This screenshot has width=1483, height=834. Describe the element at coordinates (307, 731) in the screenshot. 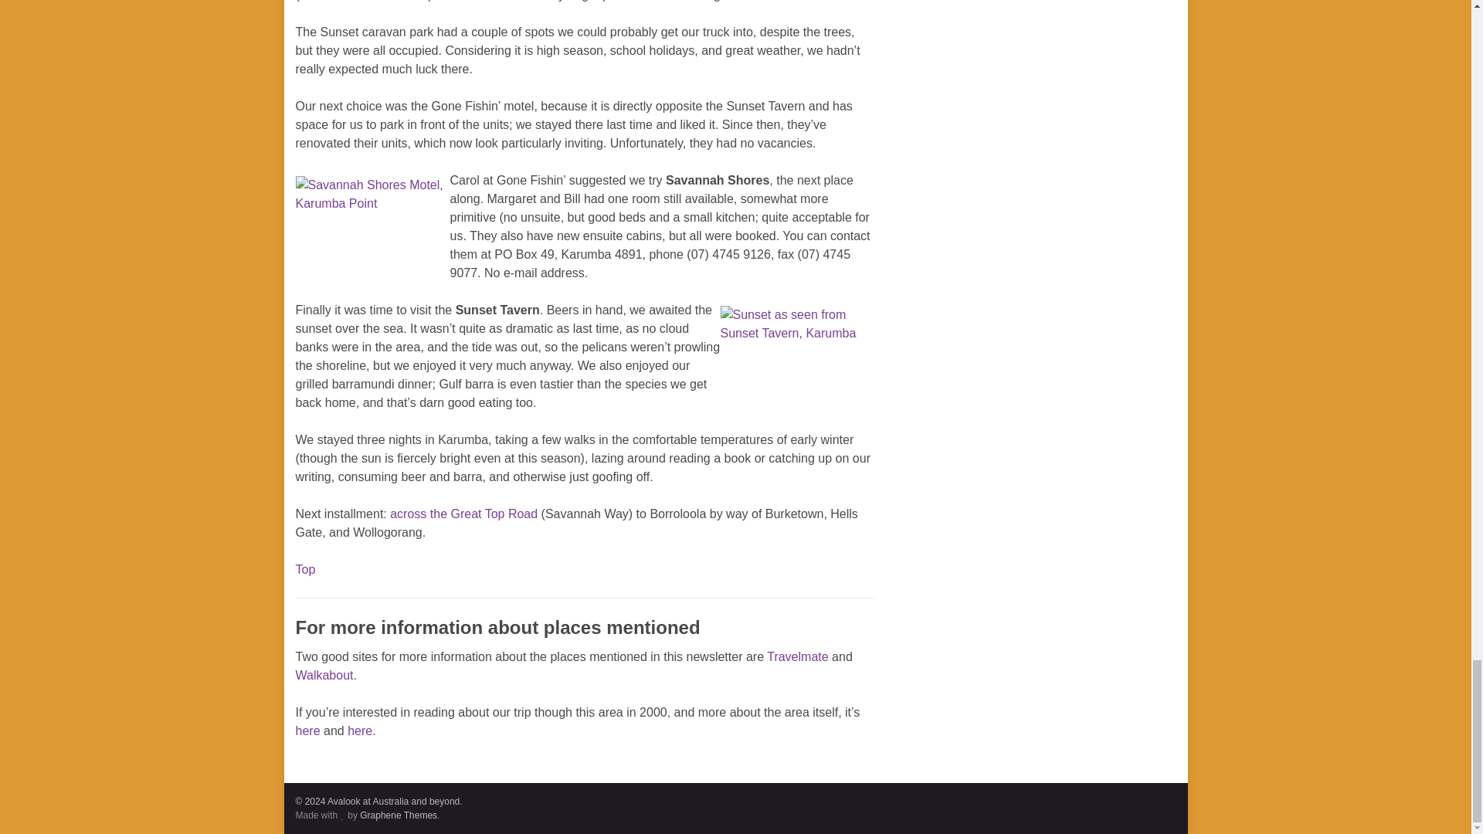

I see `here` at that location.